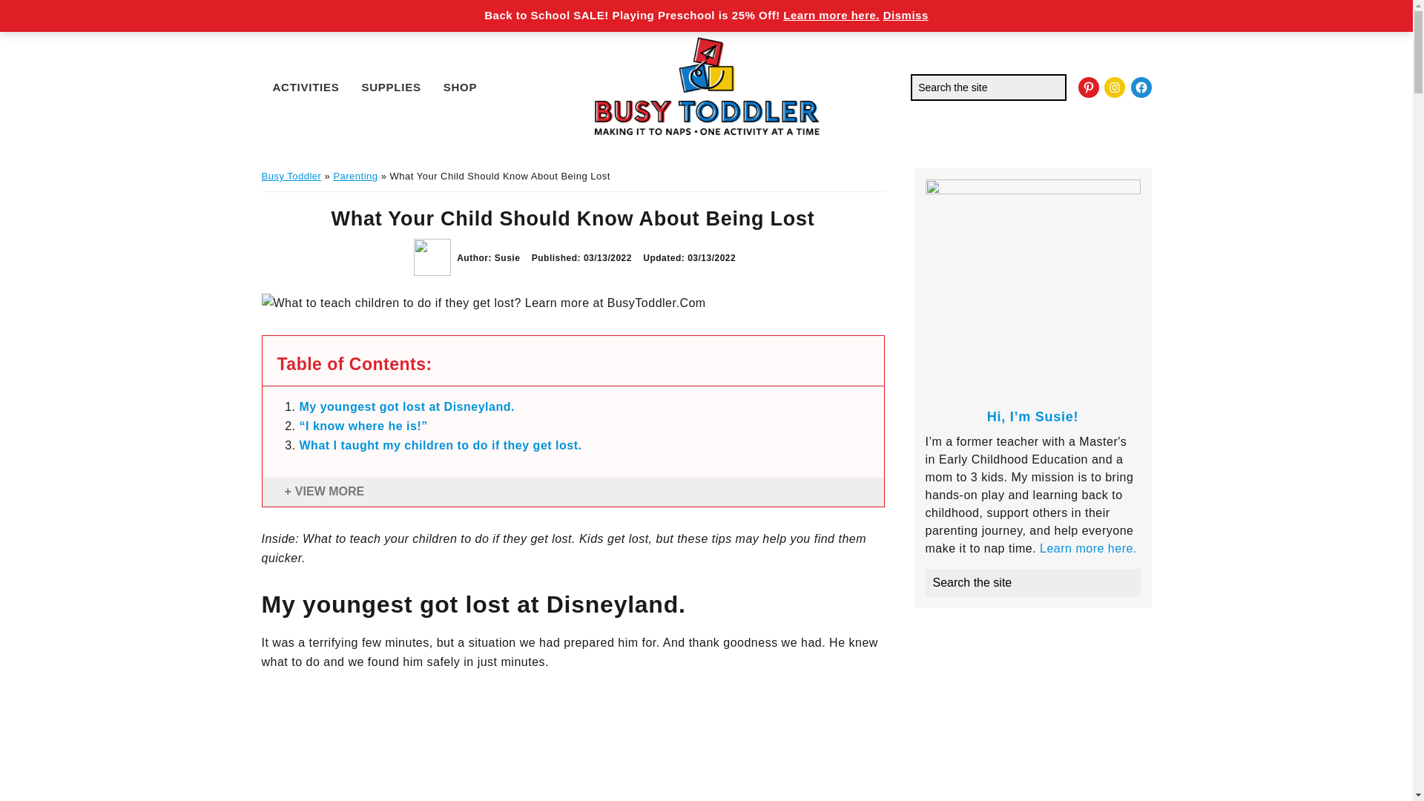  I want to click on Busy Toddler, so click(291, 177).